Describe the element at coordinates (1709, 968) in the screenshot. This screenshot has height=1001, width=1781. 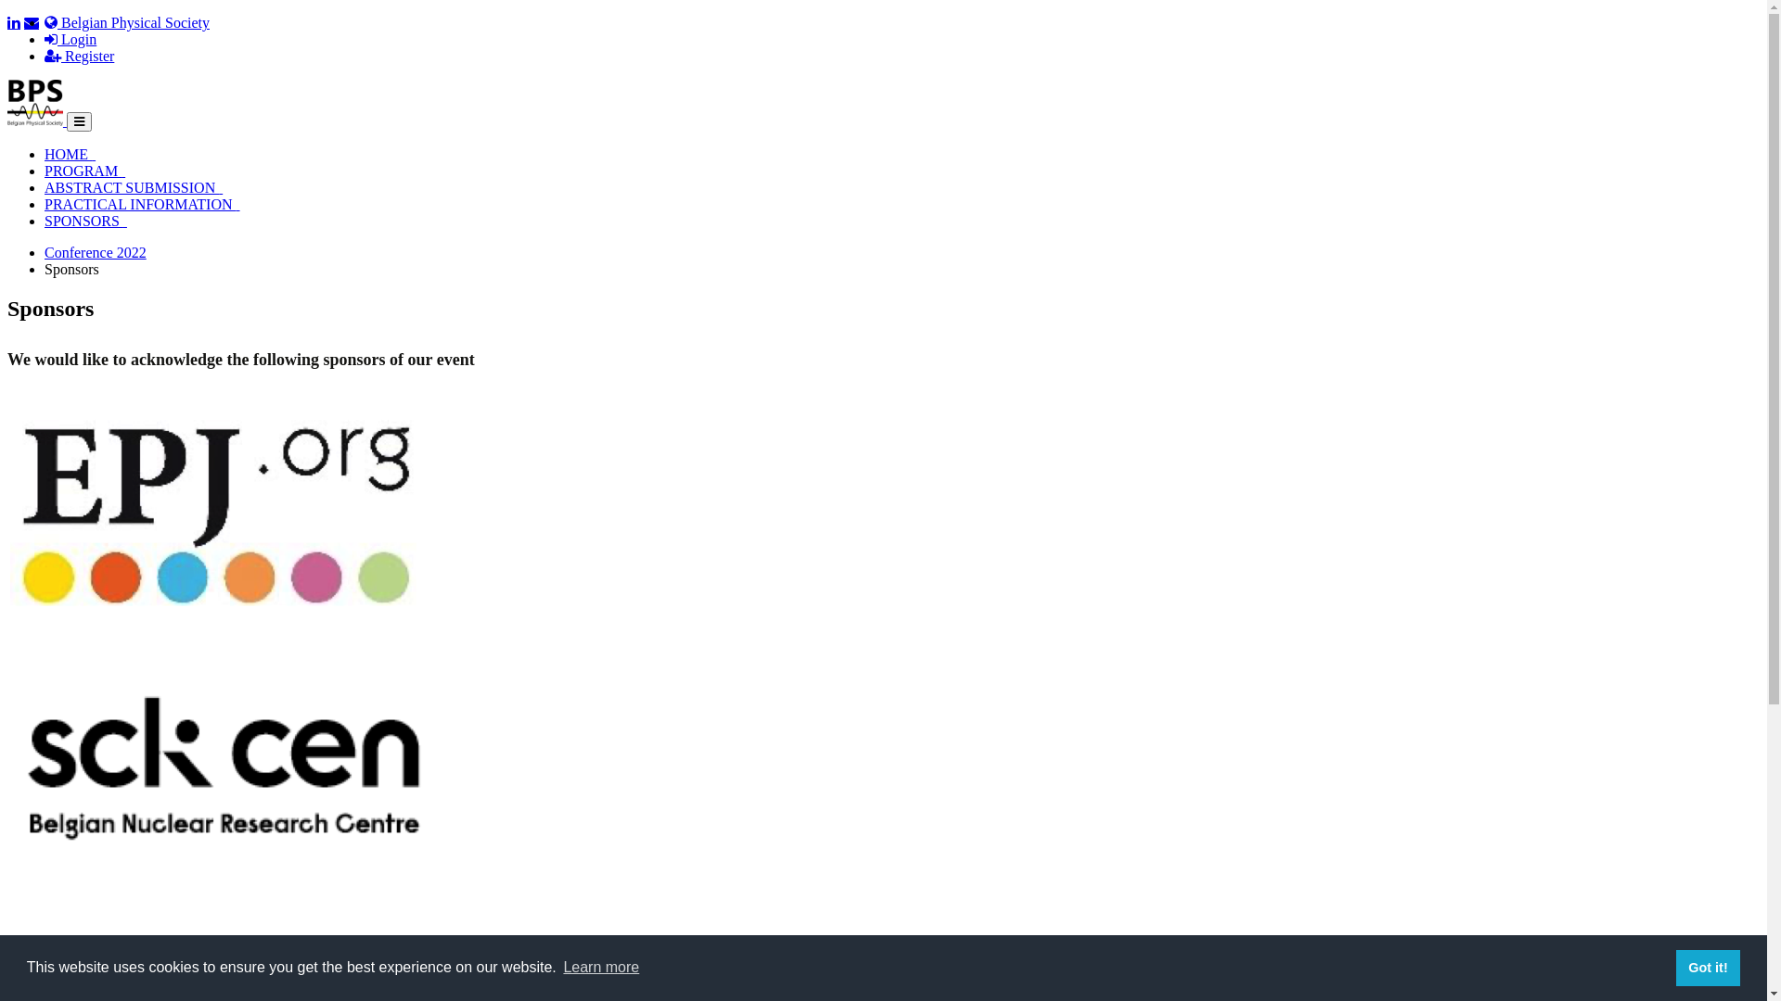
I see `Got it!` at that location.